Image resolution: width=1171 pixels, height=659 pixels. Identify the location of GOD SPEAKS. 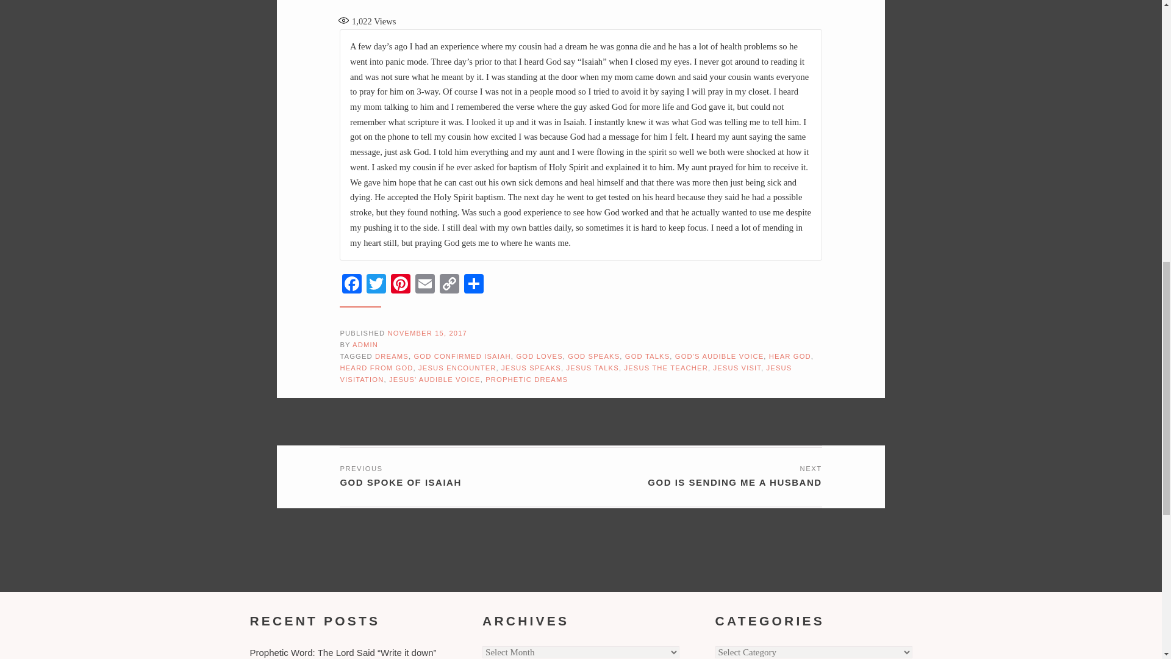
(593, 356).